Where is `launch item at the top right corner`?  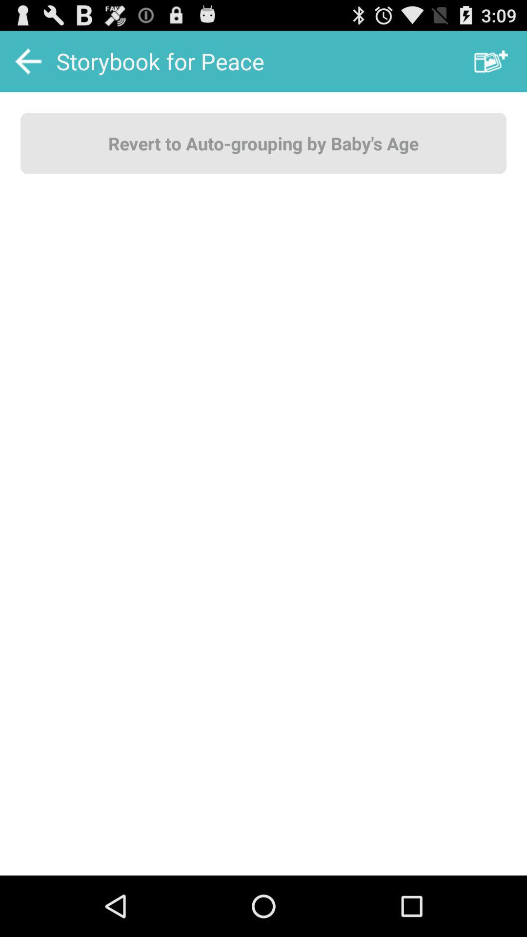 launch item at the top right corner is located at coordinates (491, 61).